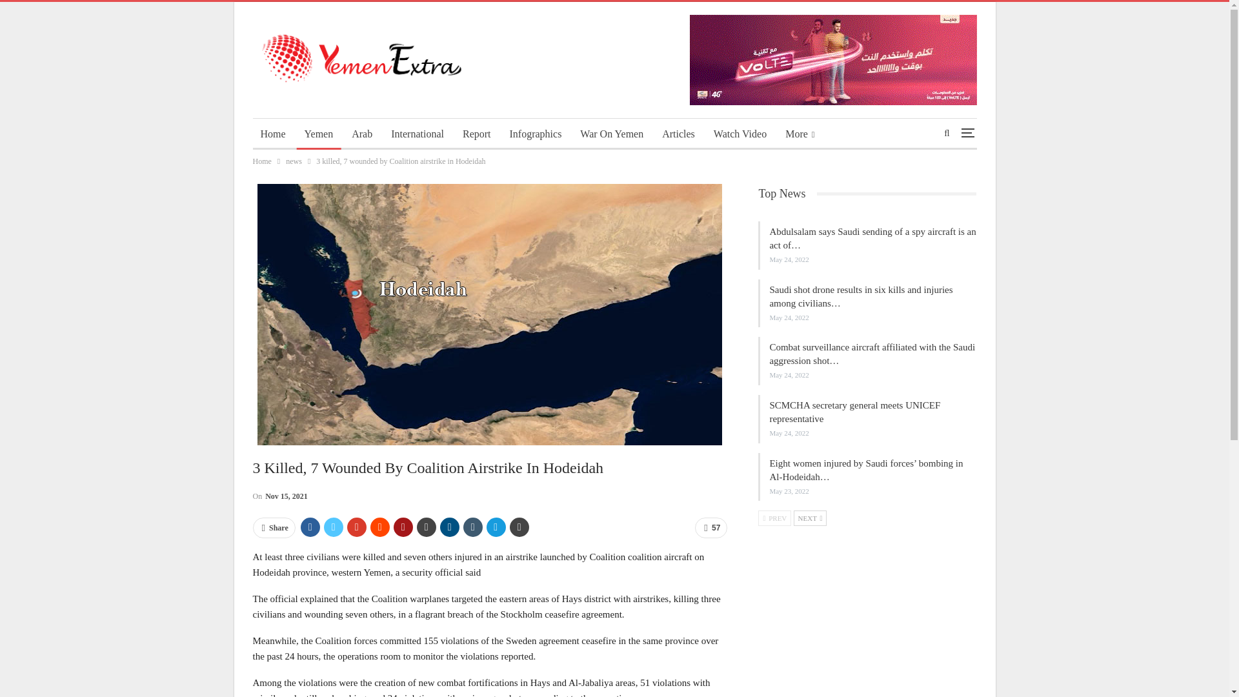 Image resolution: width=1239 pixels, height=697 pixels. Describe the element at coordinates (811, 518) in the screenshot. I see `Next` at that location.